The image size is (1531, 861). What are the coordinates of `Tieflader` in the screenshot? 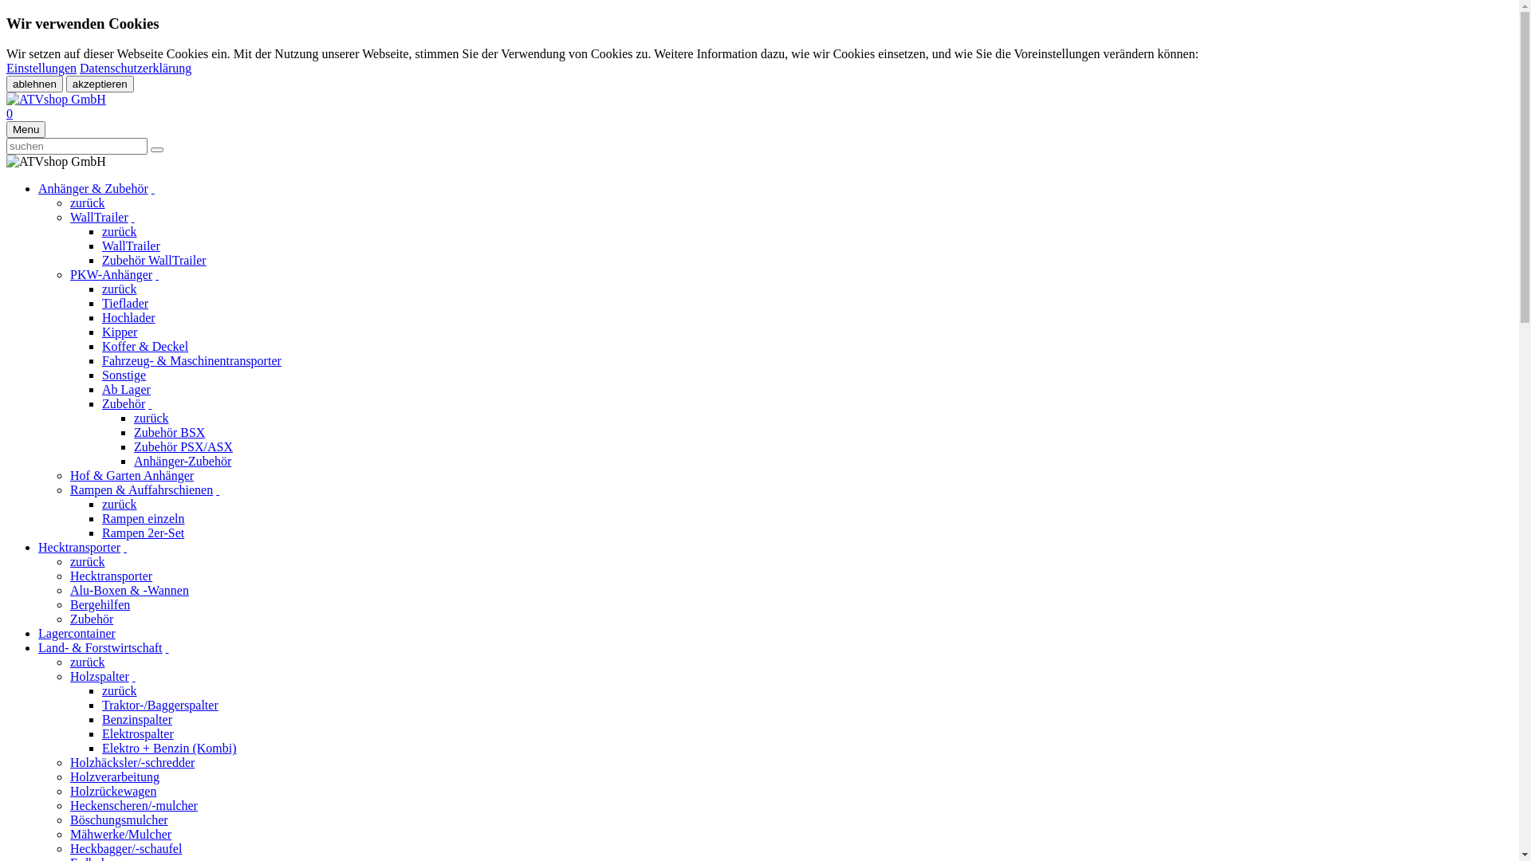 It's located at (125, 303).